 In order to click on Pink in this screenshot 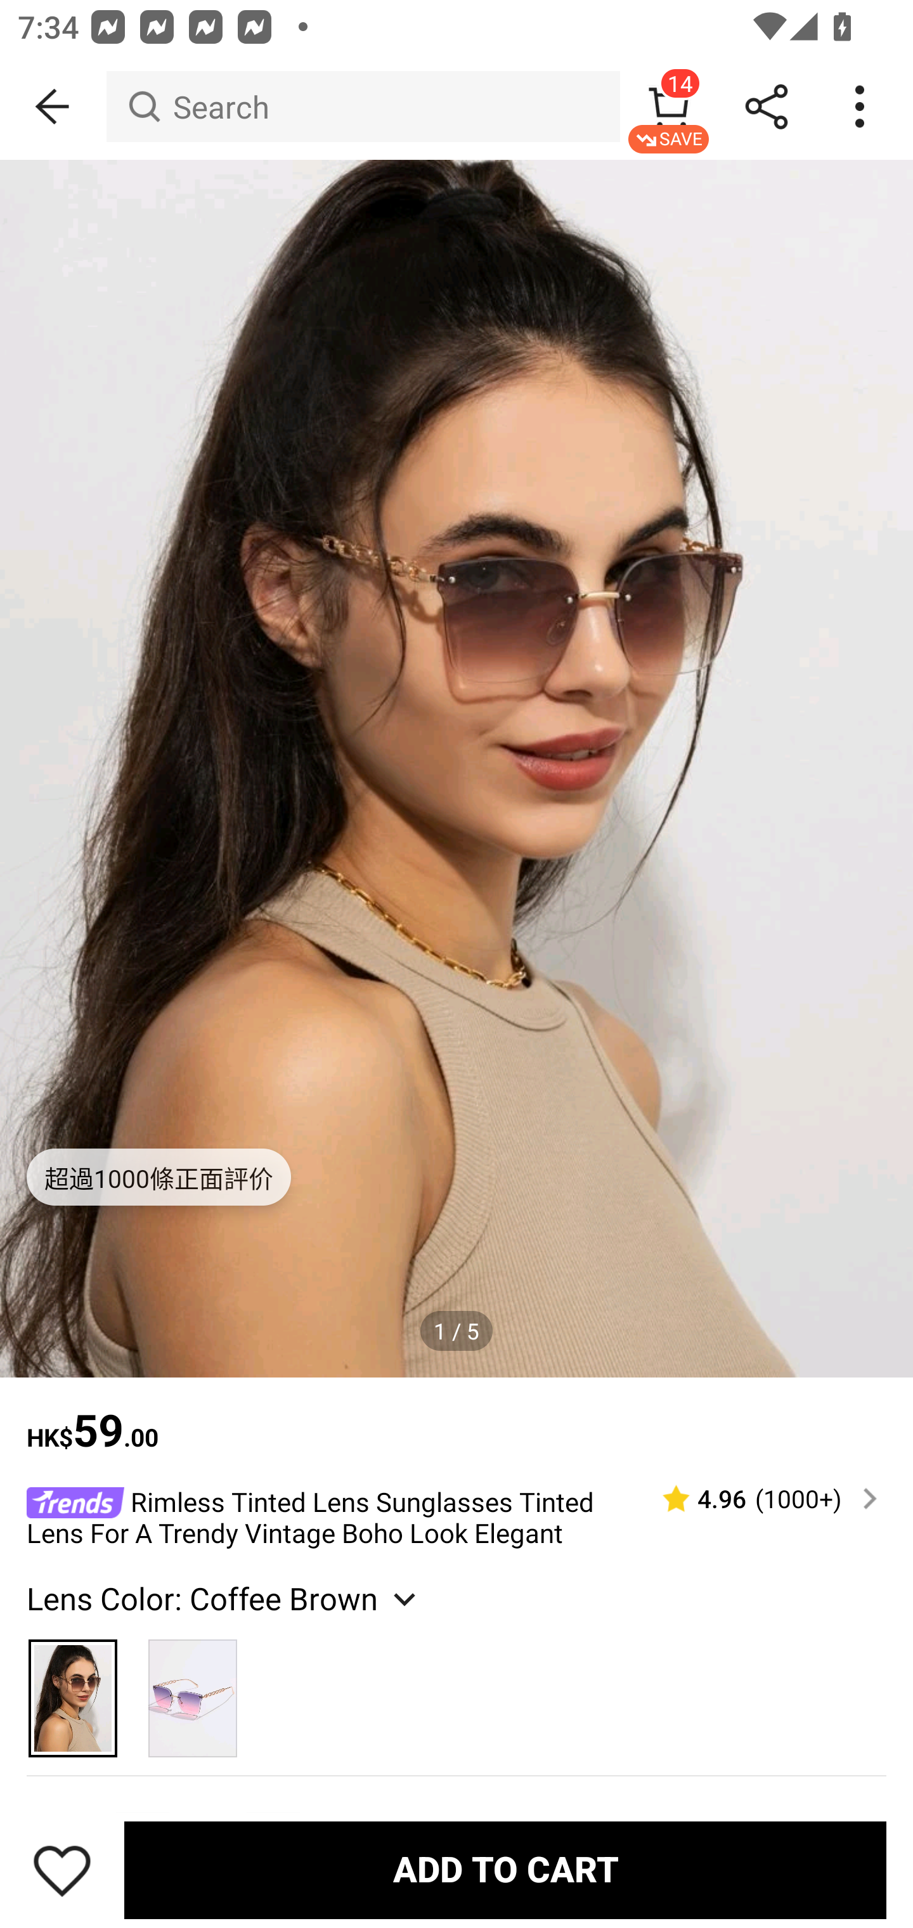, I will do `click(193, 1688)`.